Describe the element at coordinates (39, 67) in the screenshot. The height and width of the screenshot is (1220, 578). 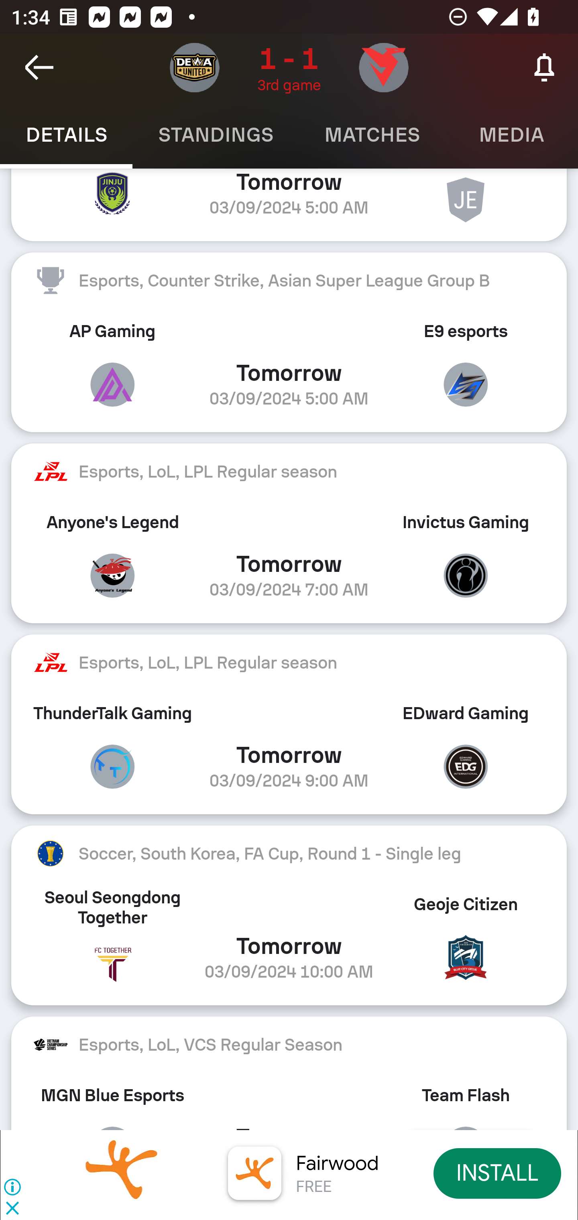
I see `Navigate up` at that location.